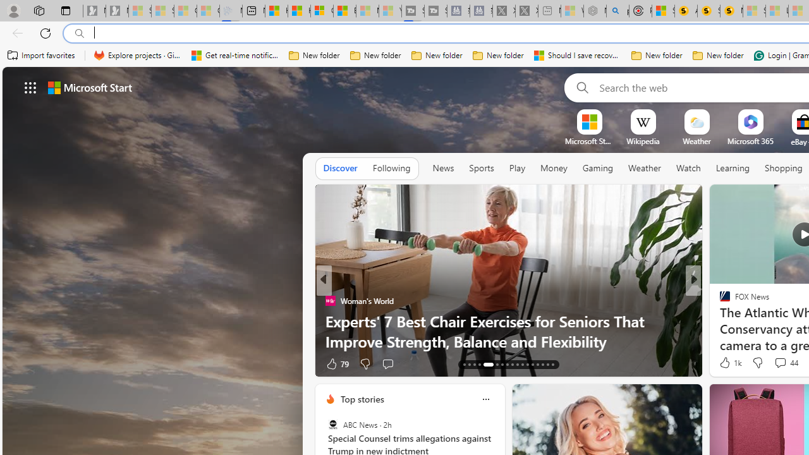 Image resolution: width=809 pixels, height=455 pixels. Describe the element at coordinates (7, 364) in the screenshot. I see `View comments 191 Comment` at that location.